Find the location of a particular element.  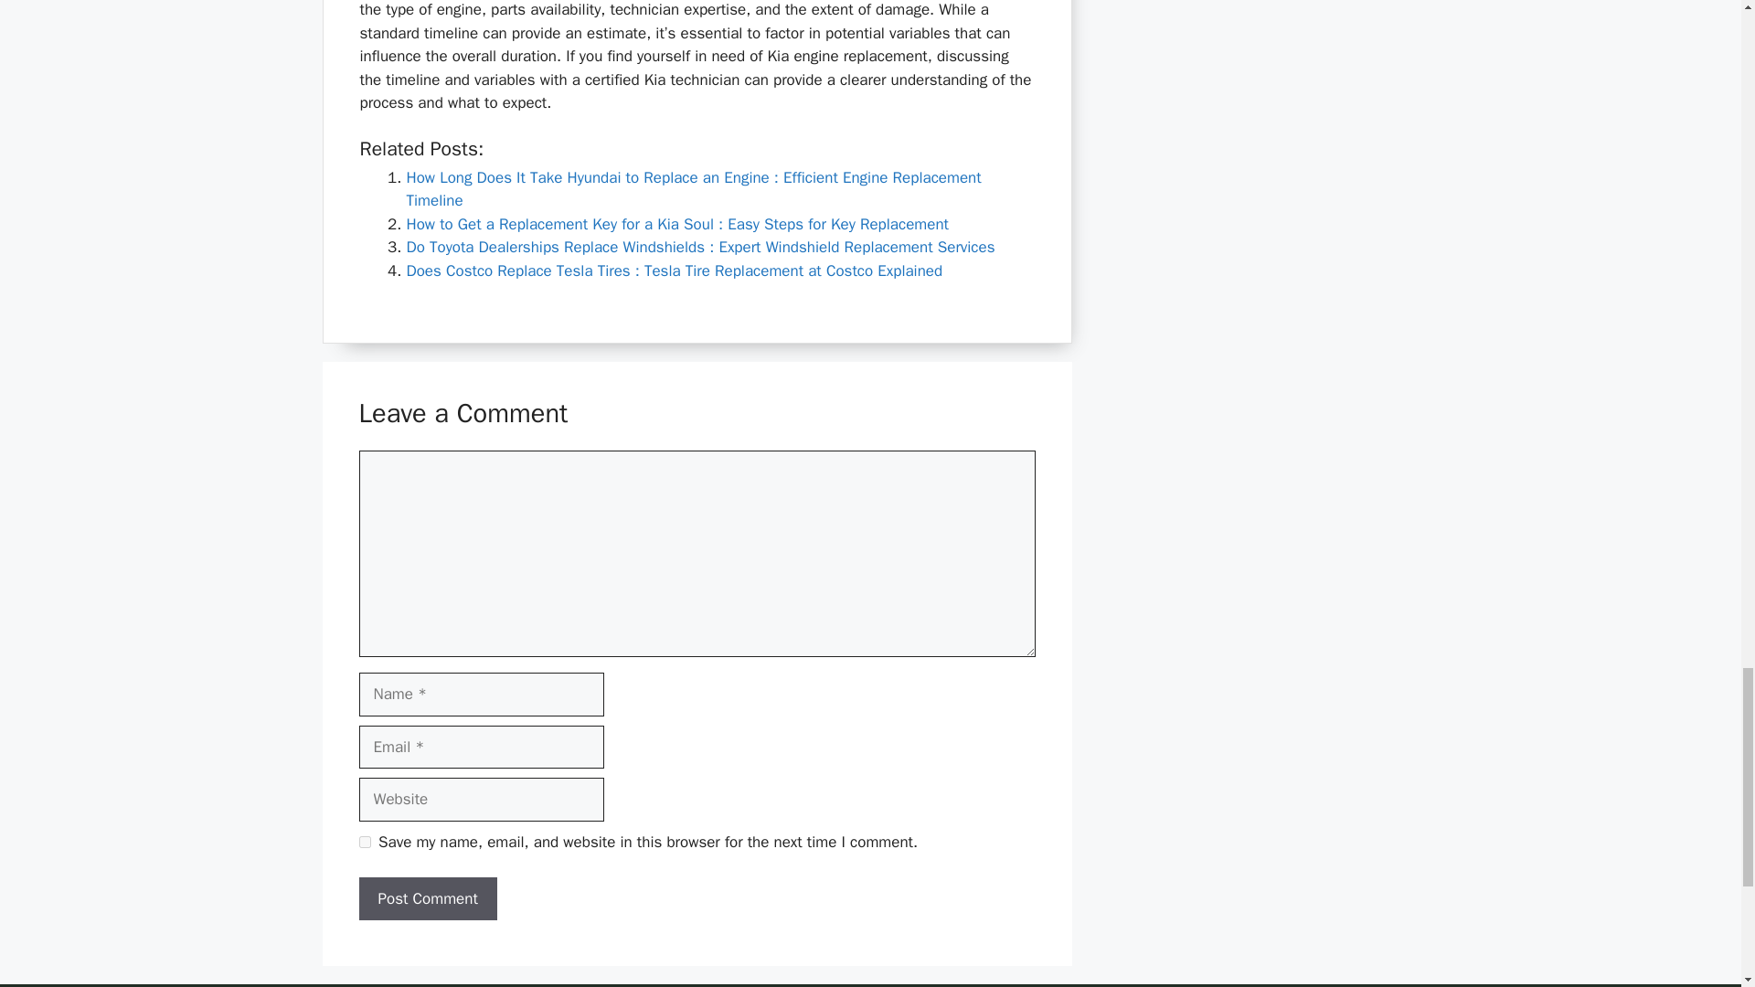

yes is located at coordinates (364, 841).